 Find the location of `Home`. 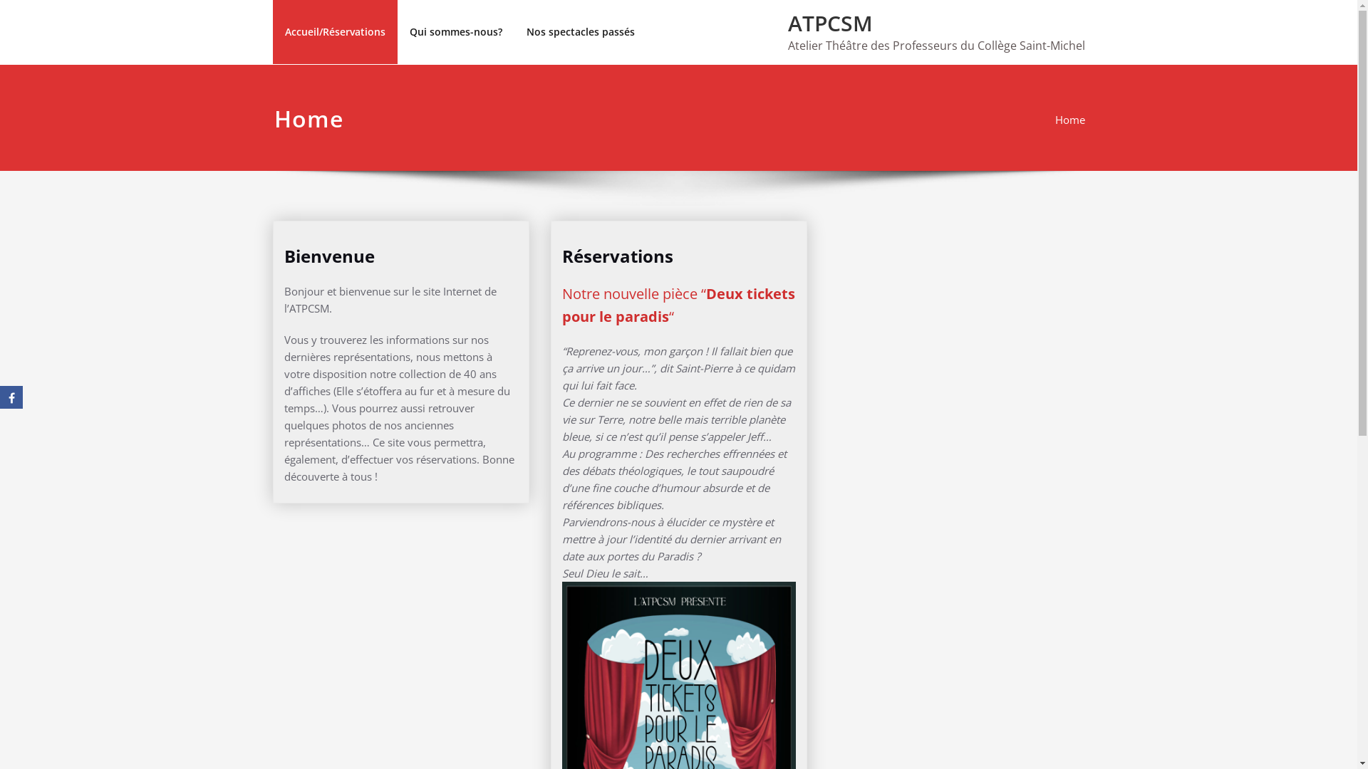

Home is located at coordinates (1069, 120).